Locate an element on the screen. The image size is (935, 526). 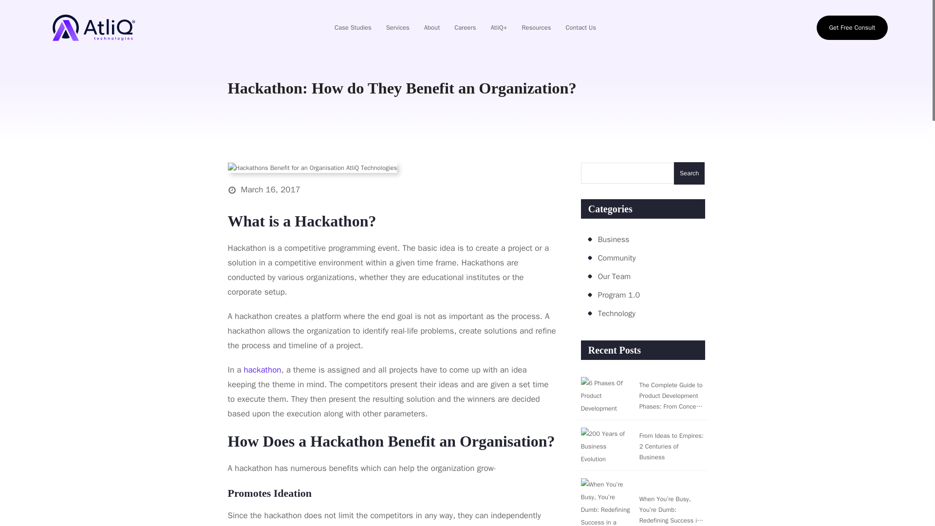
Community is located at coordinates (617, 258).